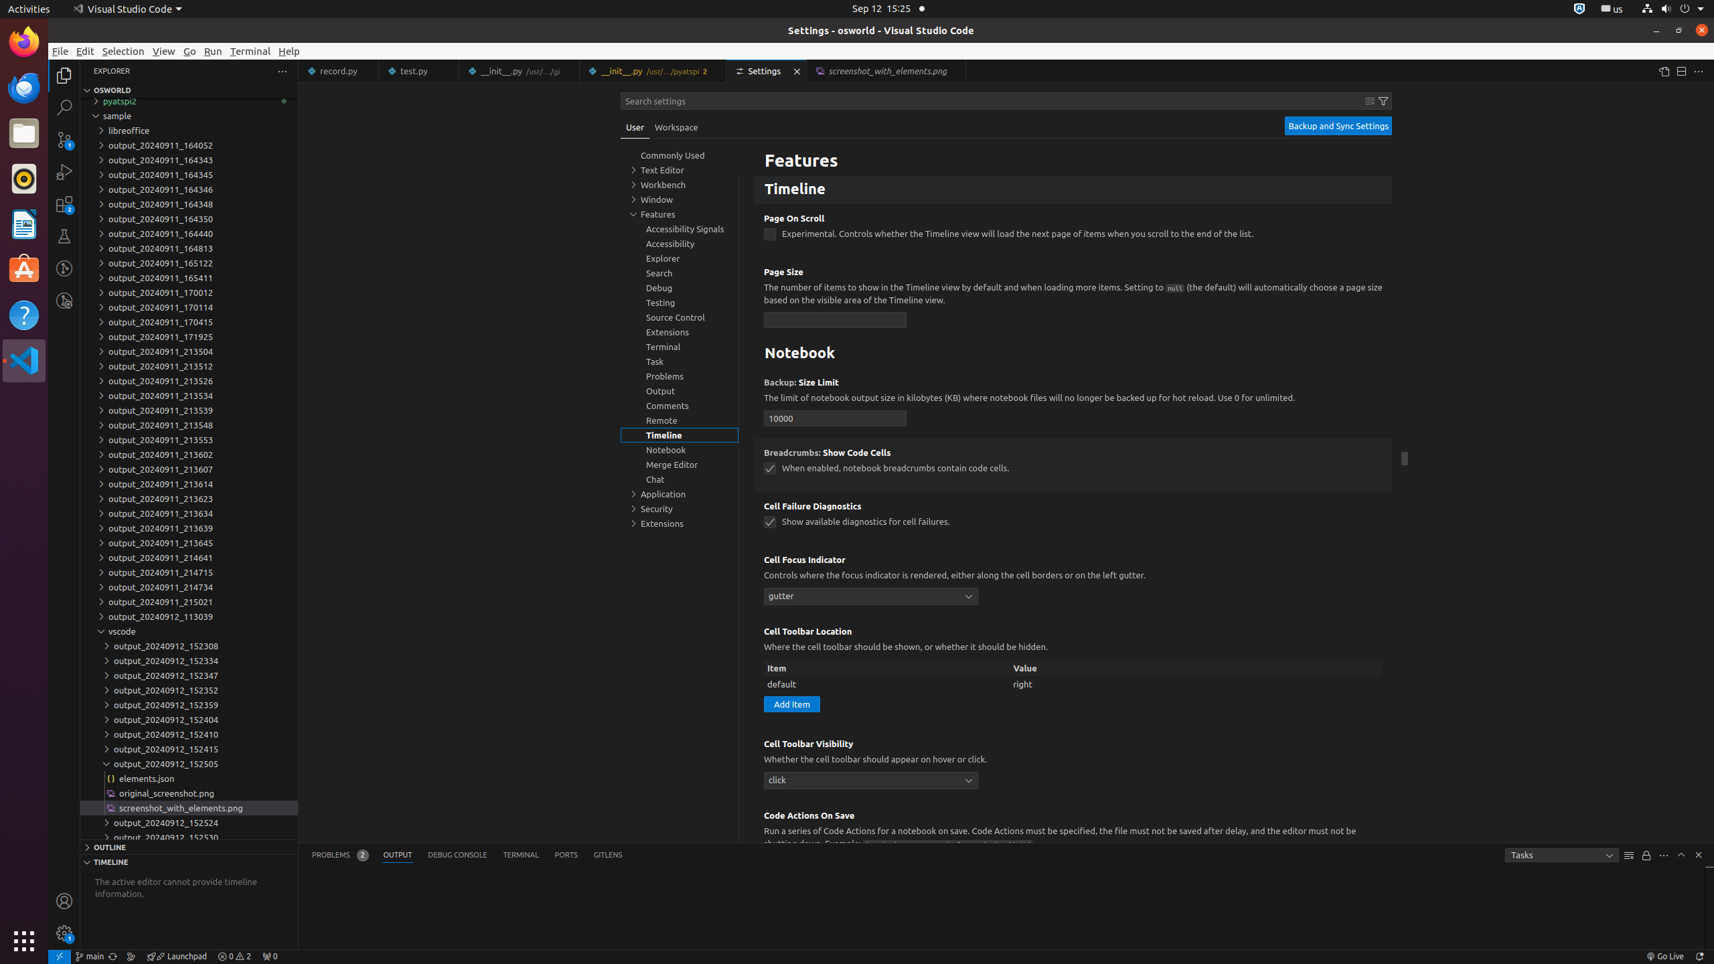  What do you see at coordinates (458, 856) in the screenshot?
I see `Debug Console (Ctrl+Shift+Y)` at bounding box center [458, 856].